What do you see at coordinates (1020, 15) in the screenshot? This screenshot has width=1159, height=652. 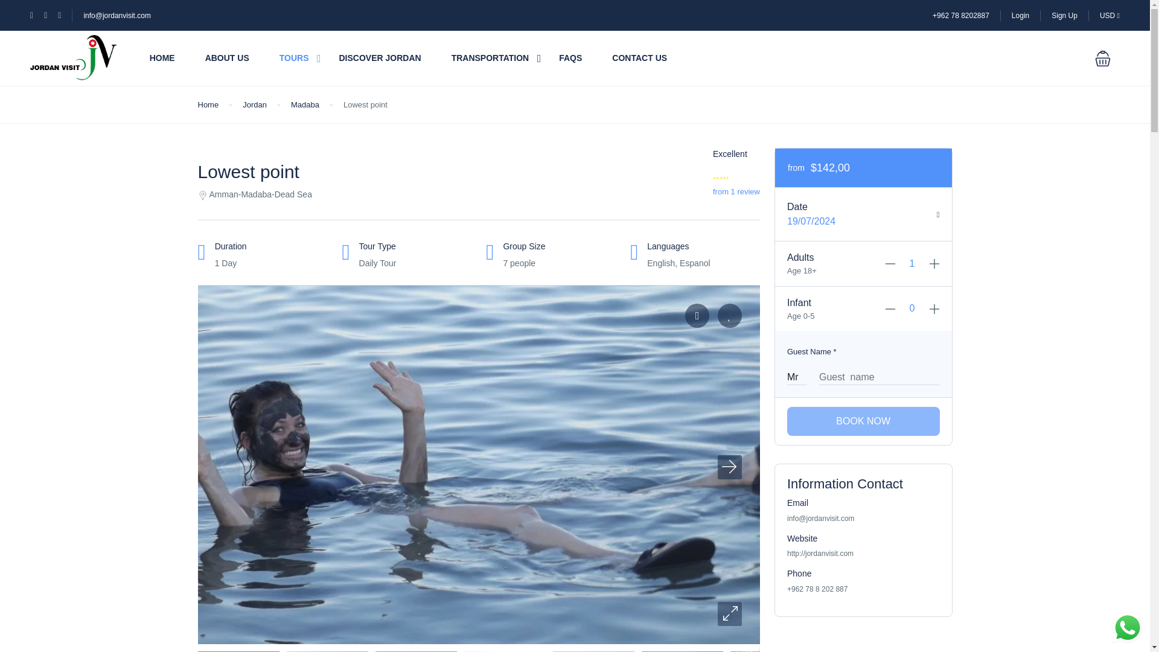 I see `Login` at bounding box center [1020, 15].